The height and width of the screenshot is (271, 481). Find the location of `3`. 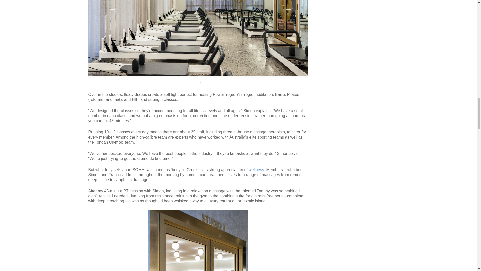

3 is located at coordinates (208, 83).